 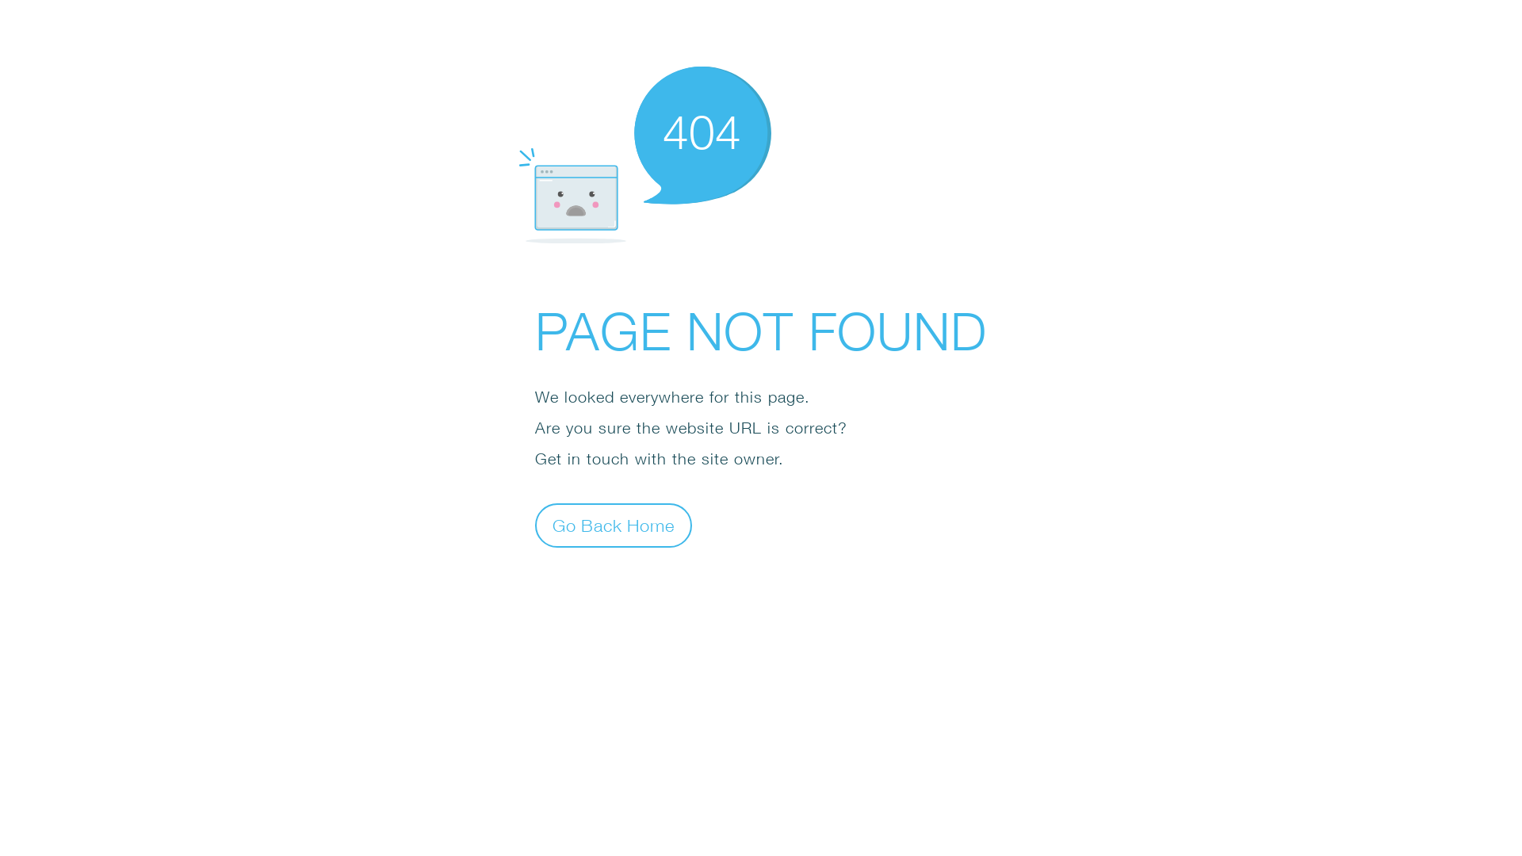 I want to click on Go Back Home, so click(x=614, y=525).